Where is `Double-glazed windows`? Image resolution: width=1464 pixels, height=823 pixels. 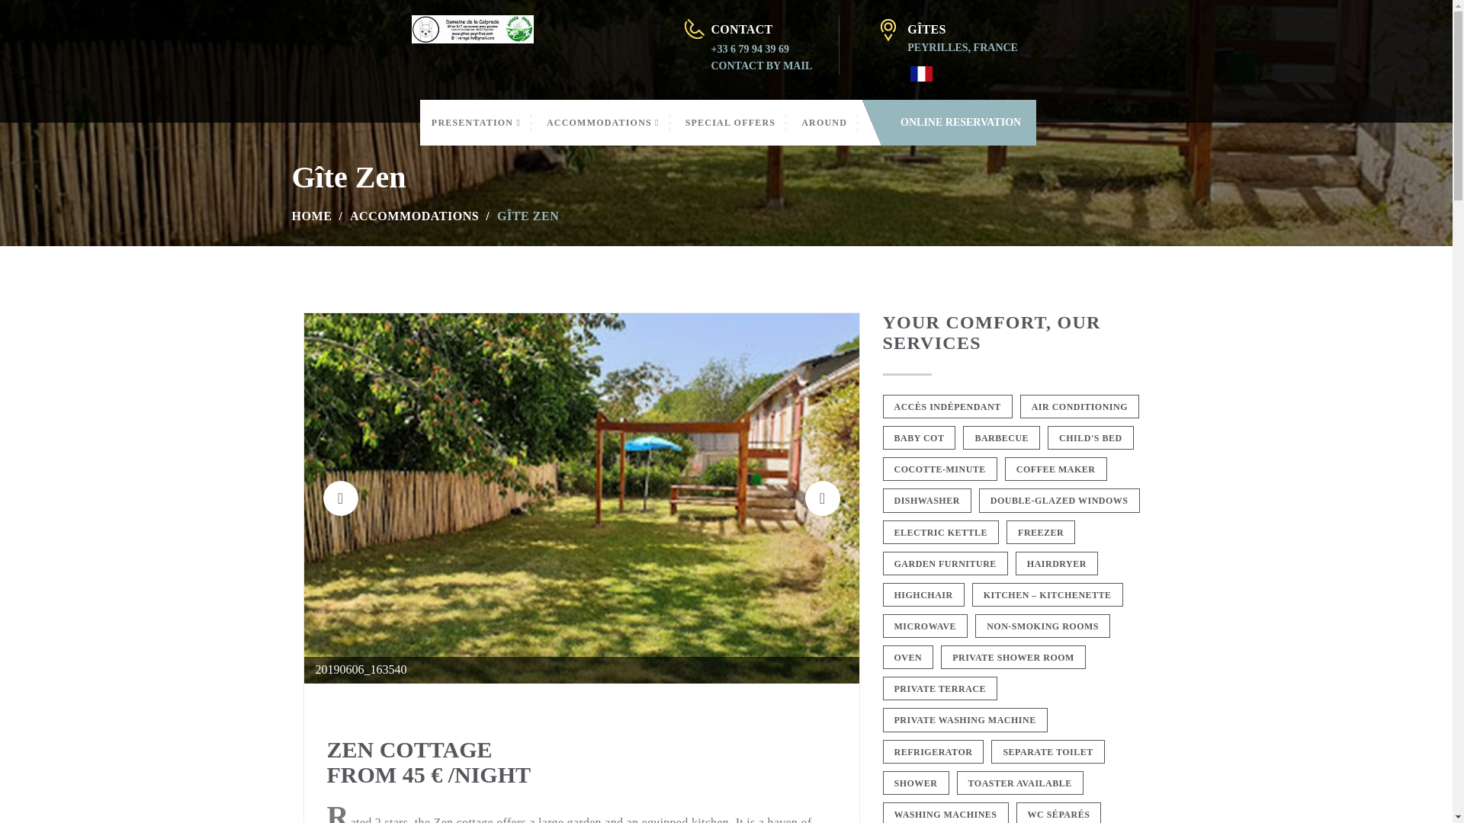
Double-glazed windows is located at coordinates (1060, 500).